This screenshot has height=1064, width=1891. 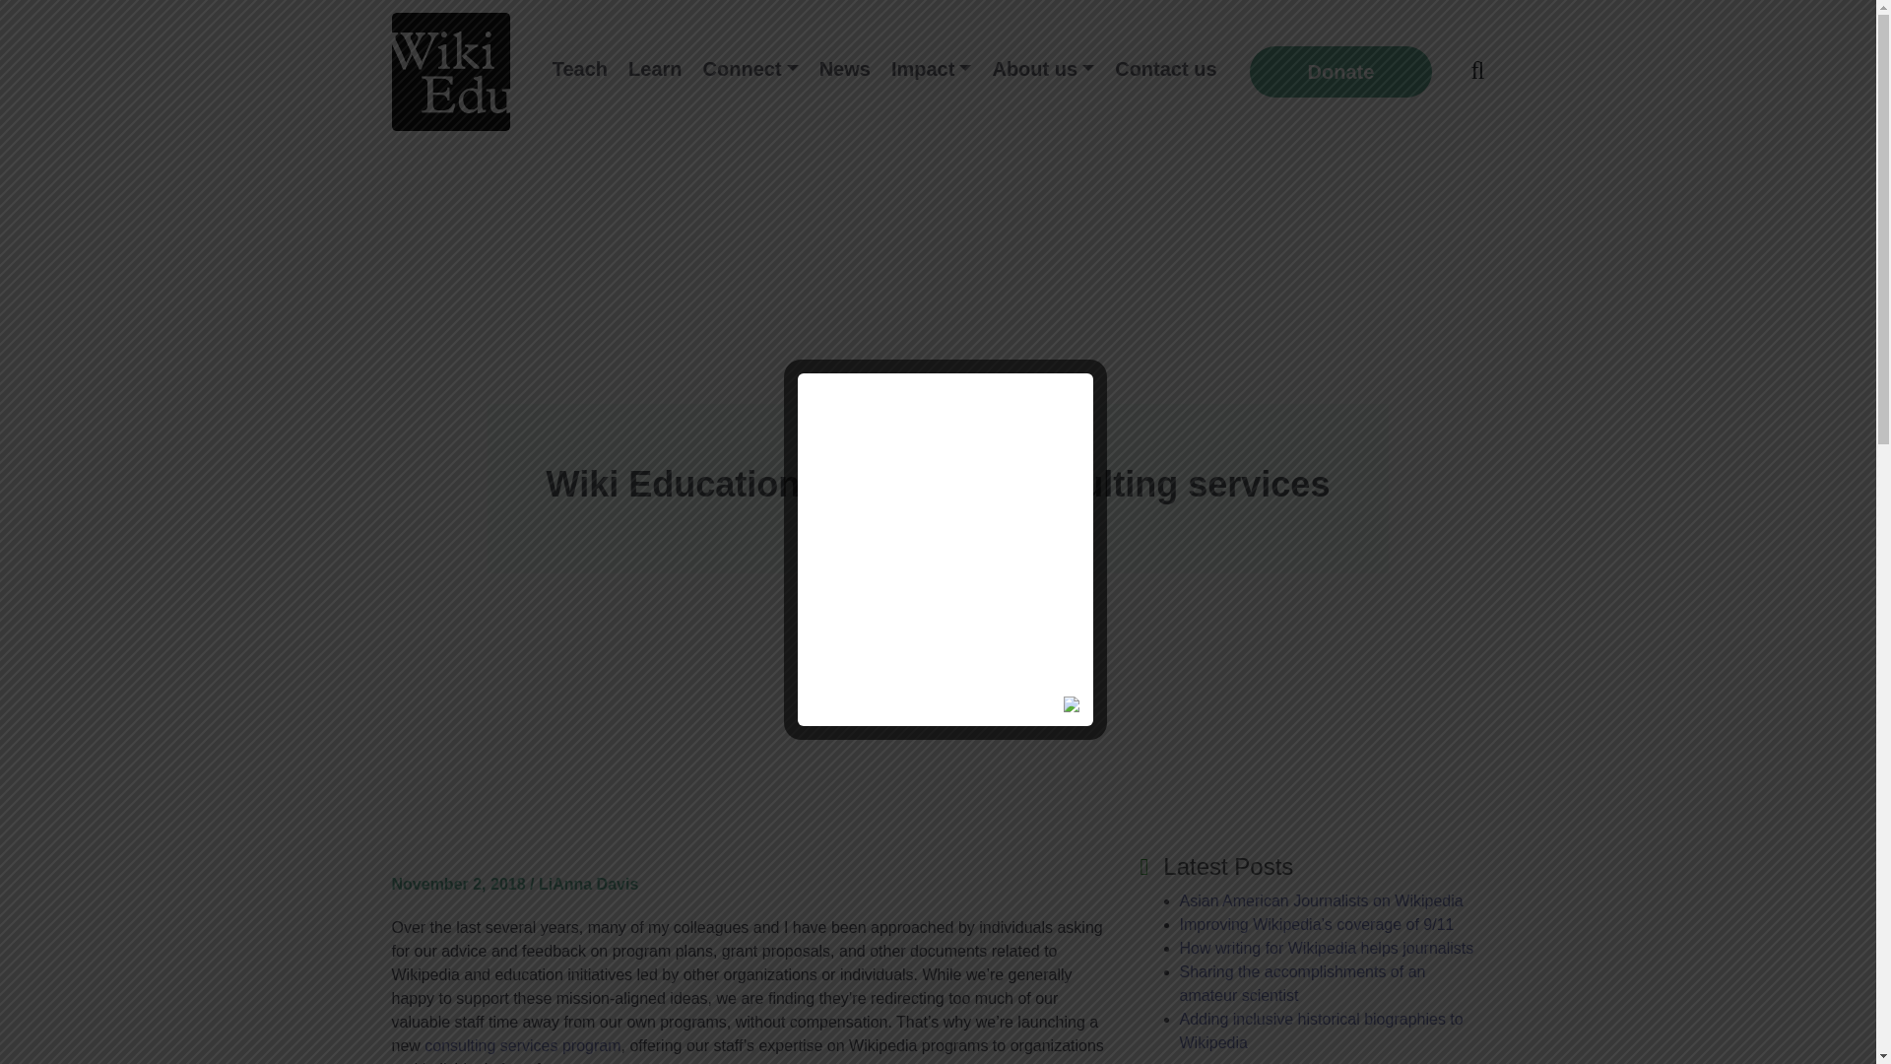 I want to click on Impact, so click(x=931, y=69).